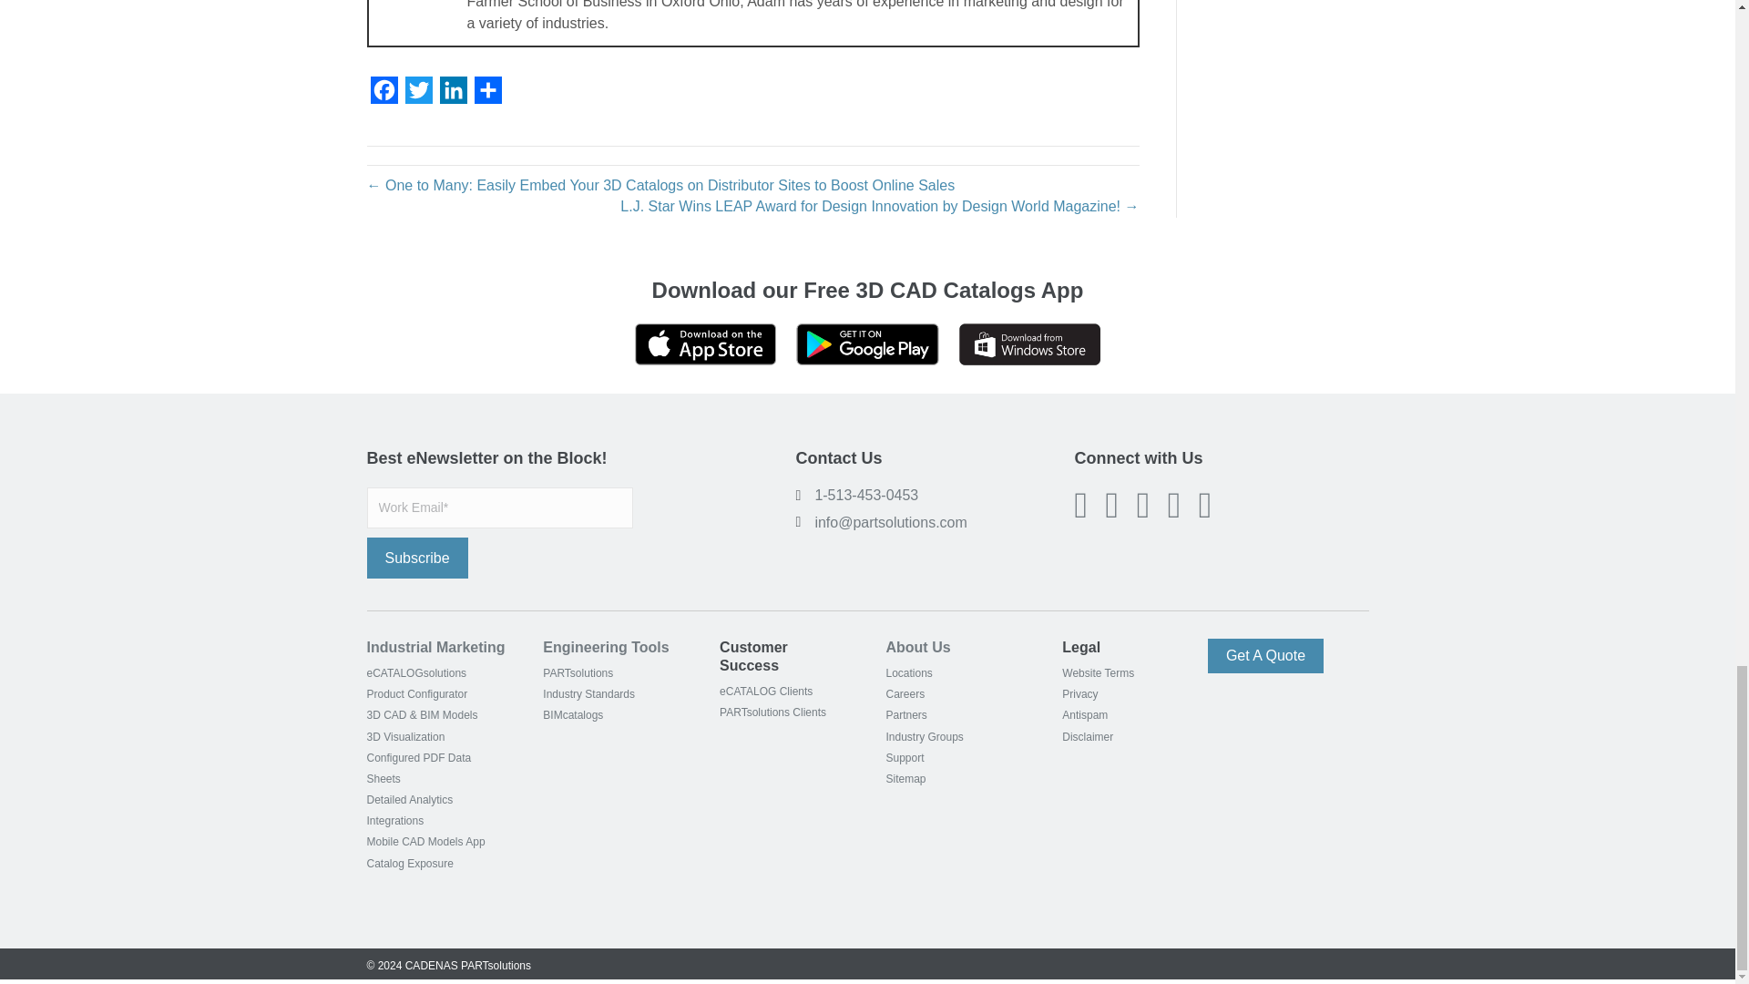 This screenshot has height=984, width=1749. Describe the element at coordinates (383, 95) in the screenshot. I see `Facebook` at that location.